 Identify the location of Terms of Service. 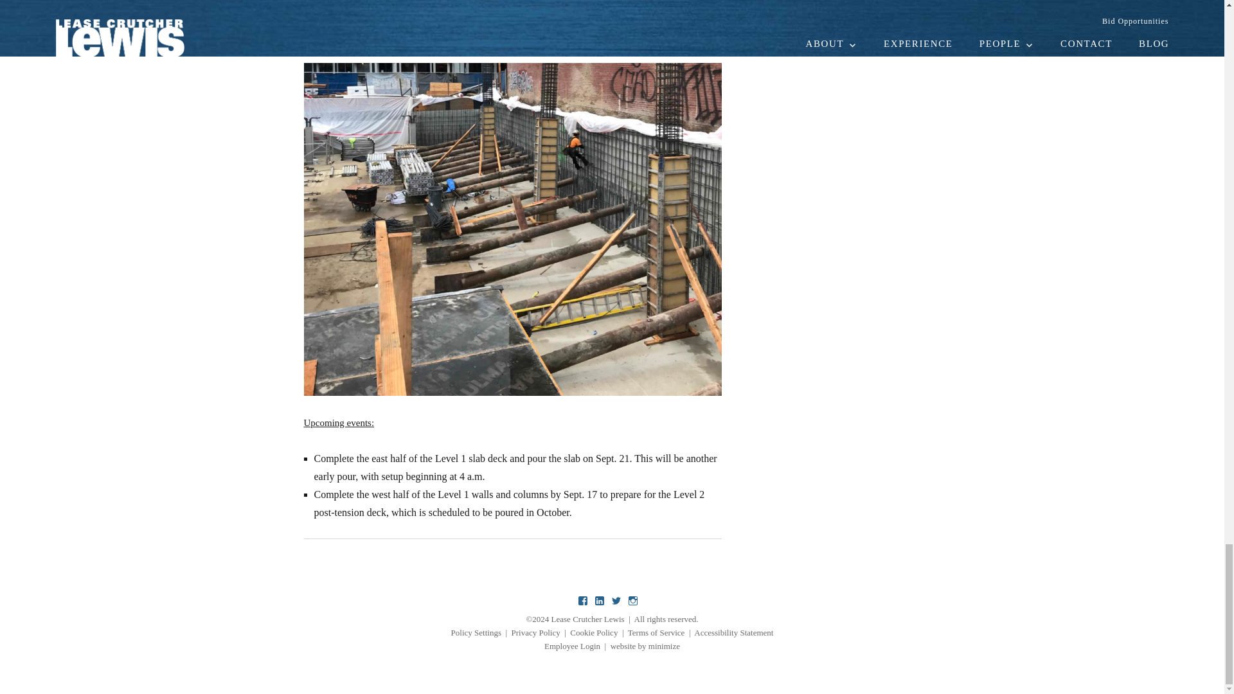
(656, 632).